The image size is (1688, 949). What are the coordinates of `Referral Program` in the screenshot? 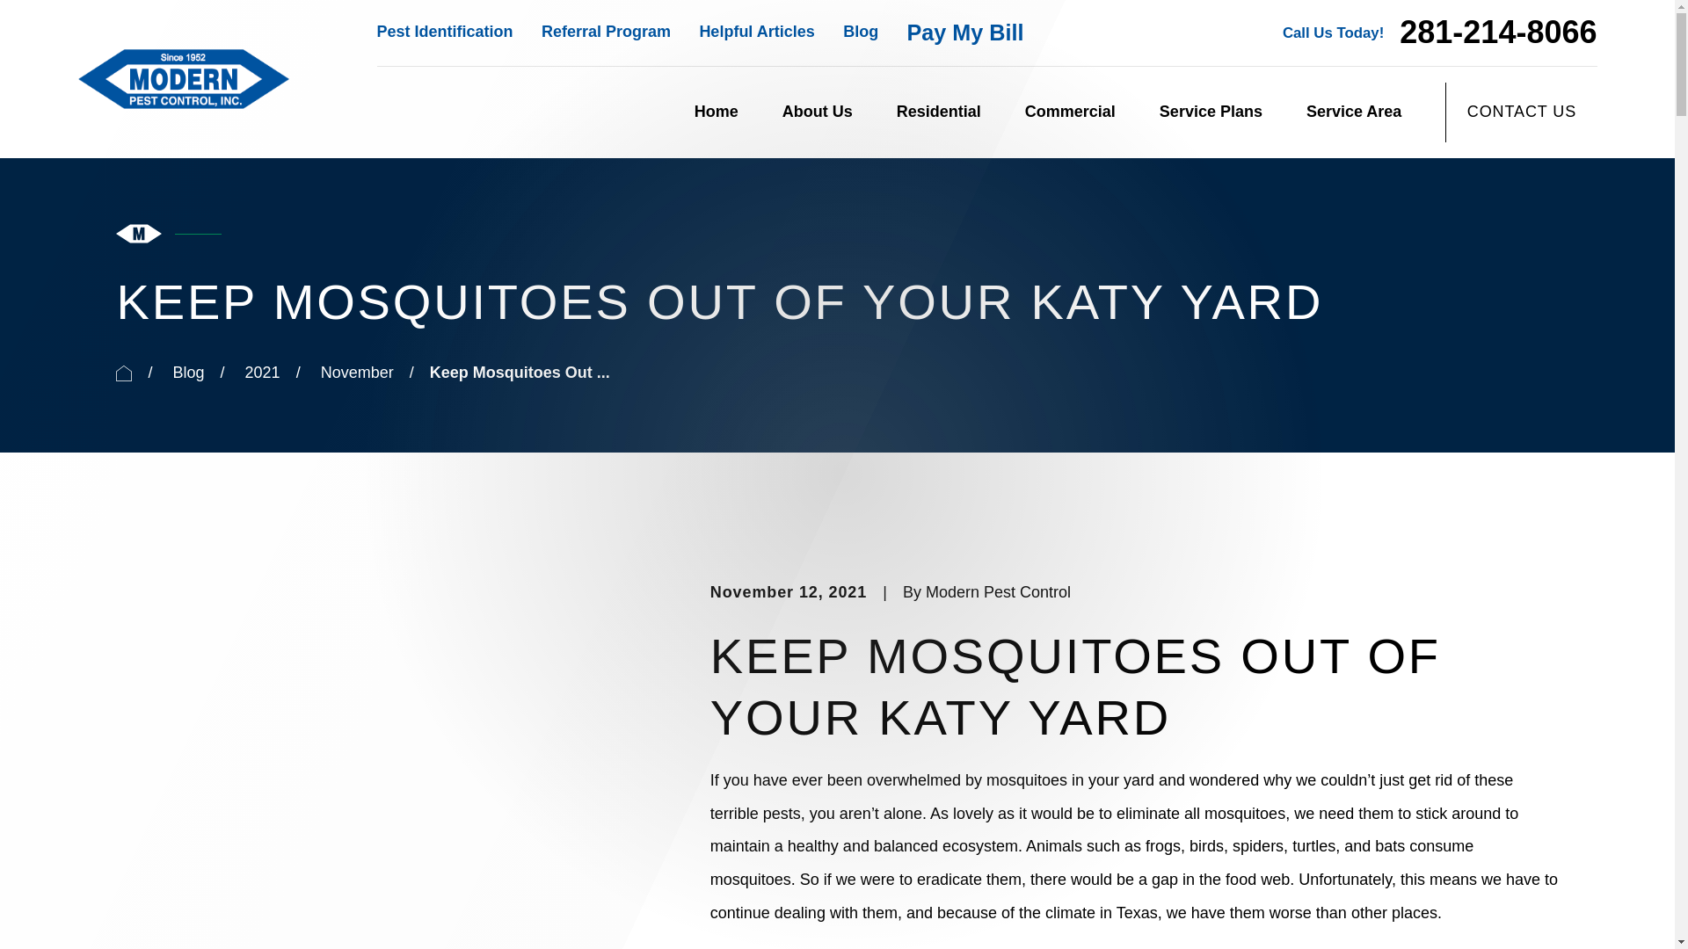 It's located at (606, 32).